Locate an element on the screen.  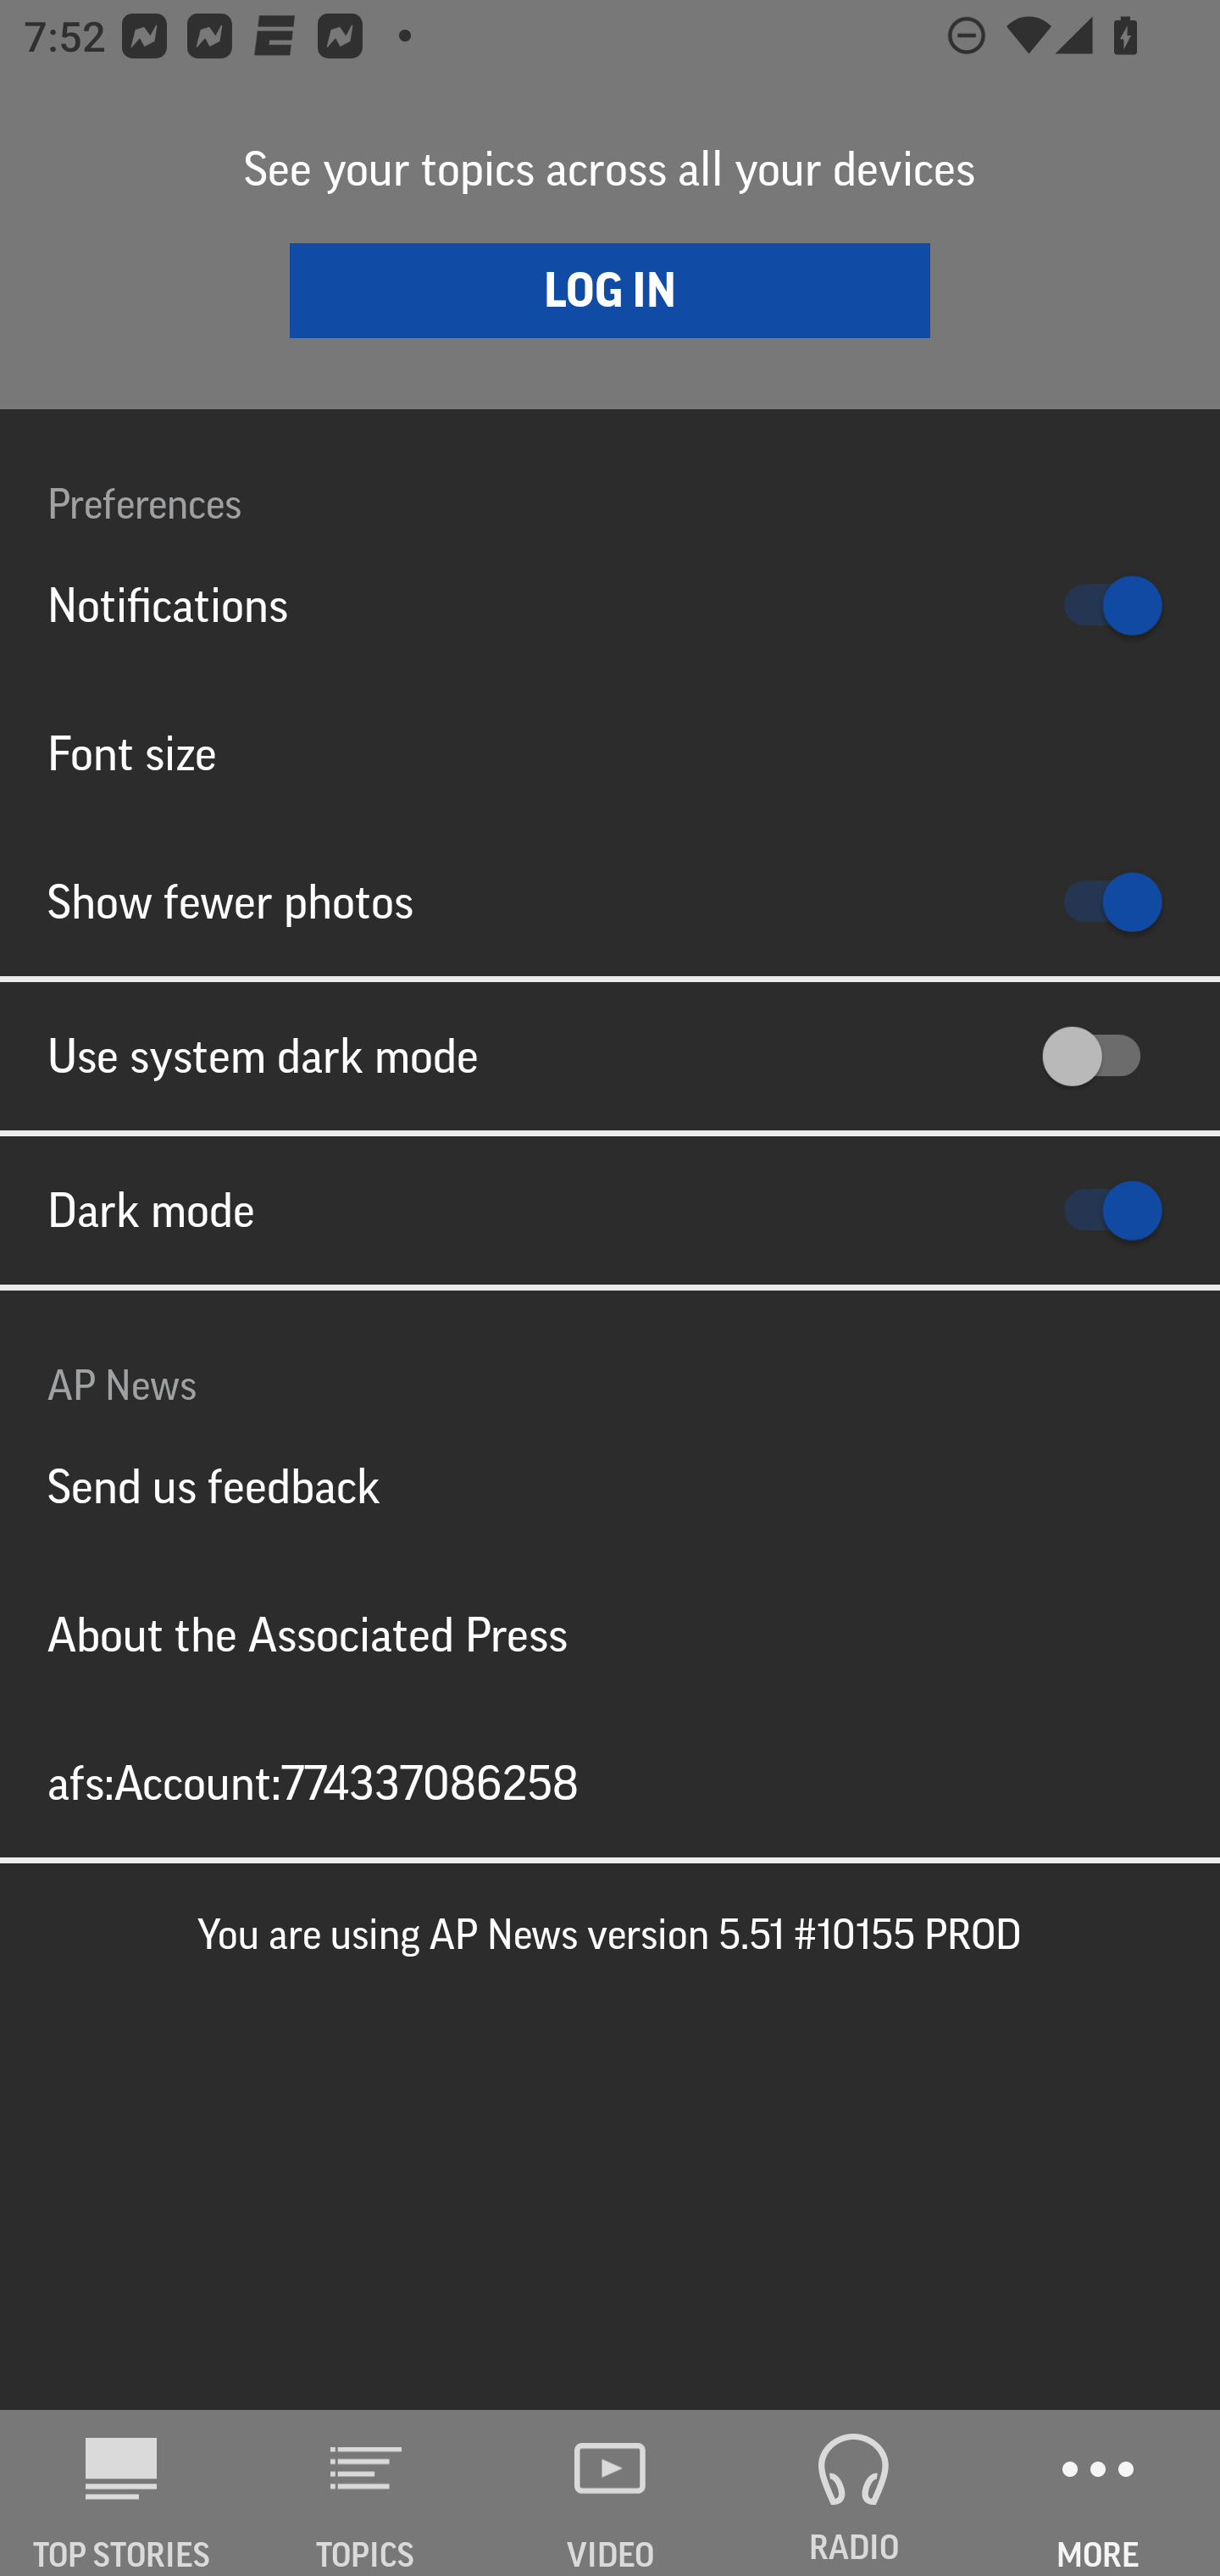
Use system dark mode is located at coordinates (610, 1056).